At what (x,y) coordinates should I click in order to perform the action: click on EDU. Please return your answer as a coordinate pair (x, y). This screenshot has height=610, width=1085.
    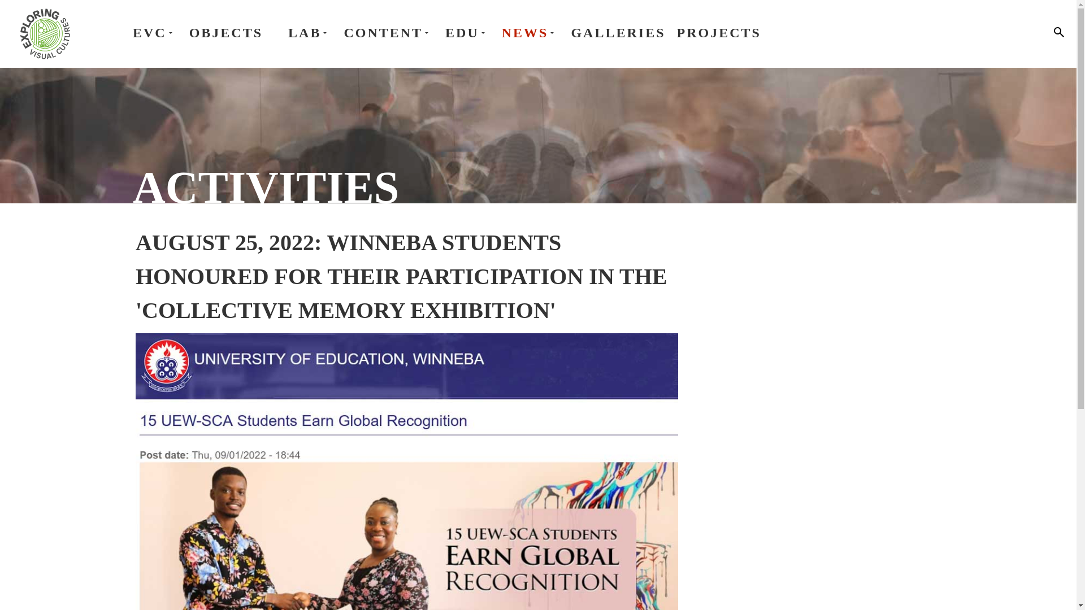
    Looking at the image, I should click on (467, 33).